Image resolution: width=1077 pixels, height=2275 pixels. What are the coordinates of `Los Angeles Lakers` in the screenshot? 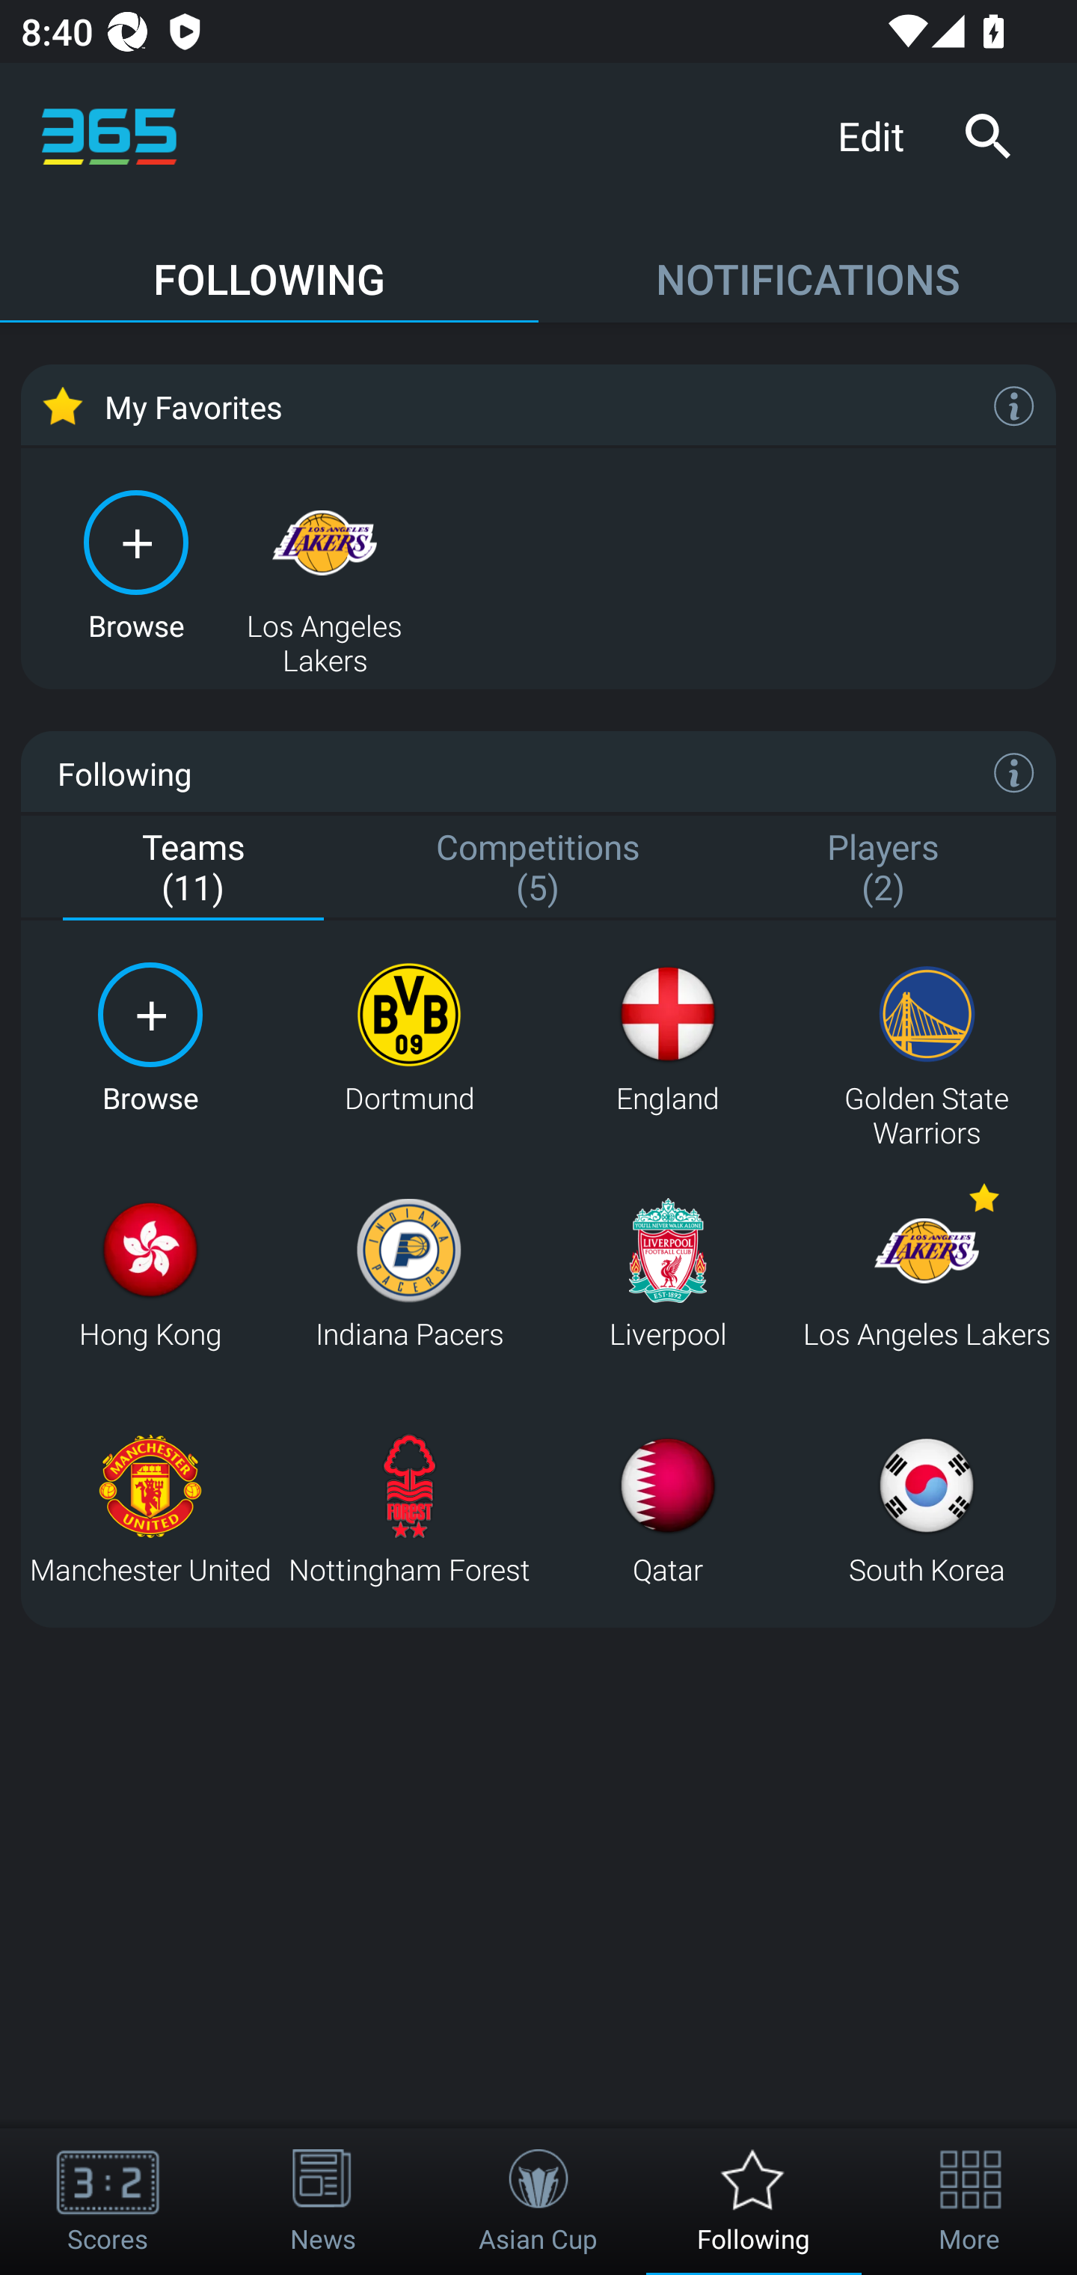 It's located at (926, 1274).